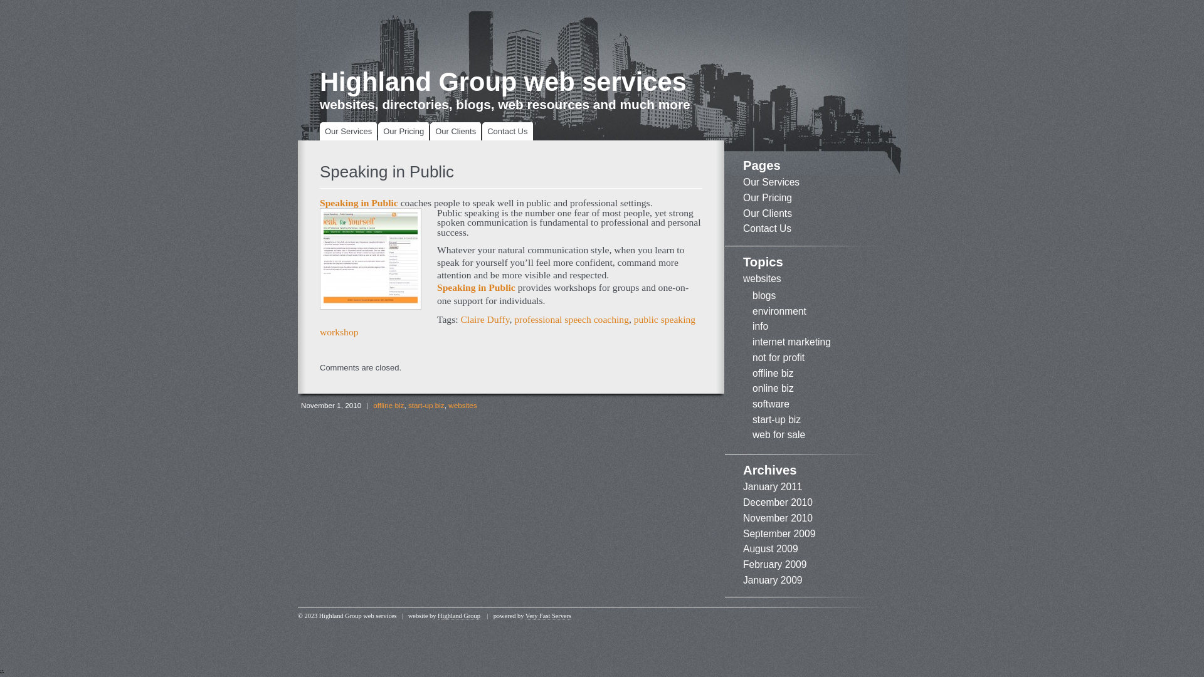 This screenshot has height=677, width=1204. What do you see at coordinates (778, 518) in the screenshot?
I see `November 2010` at bounding box center [778, 518].